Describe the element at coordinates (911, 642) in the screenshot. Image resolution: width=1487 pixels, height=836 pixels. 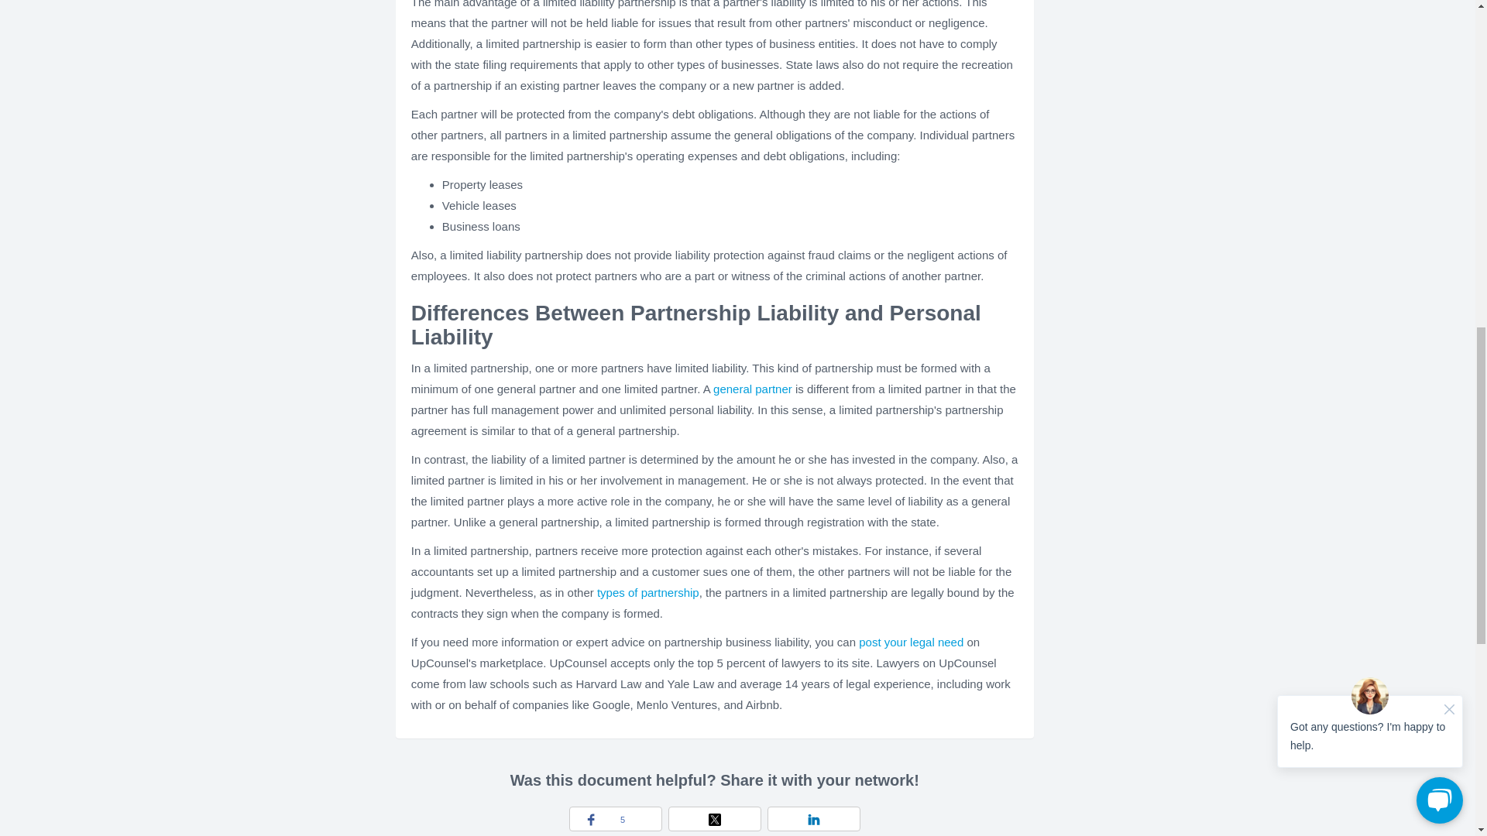
I see `post your legal need` at that location.